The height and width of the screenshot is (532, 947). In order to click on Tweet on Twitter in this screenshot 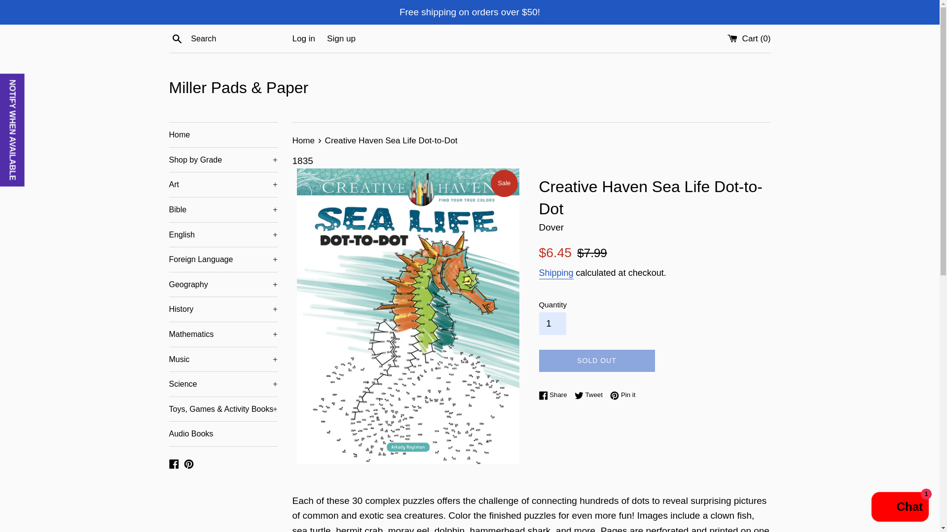, I will do `click(591, 395)`.